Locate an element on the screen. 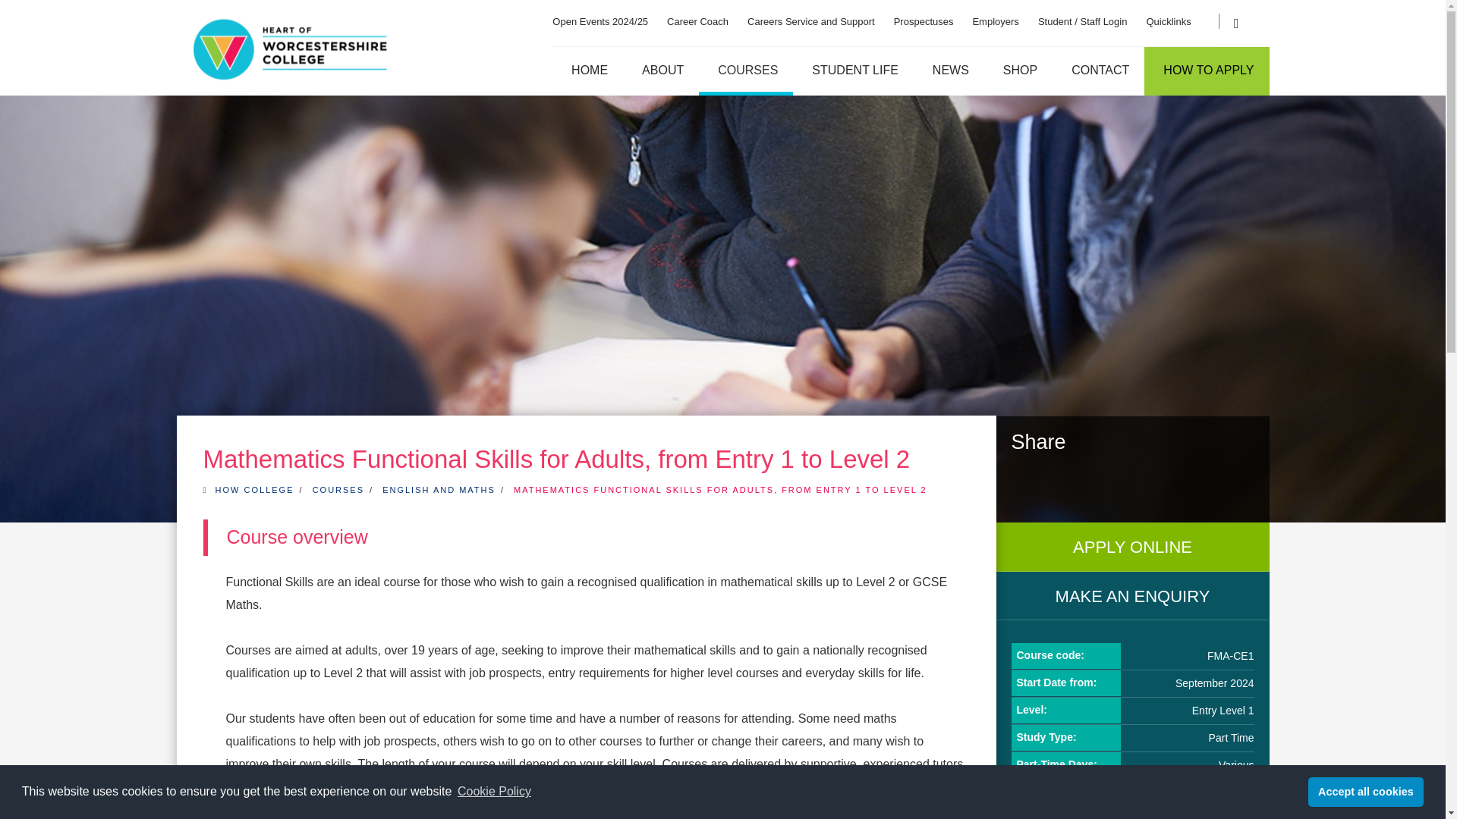  Career Coach is located at coordinates (698, 14).